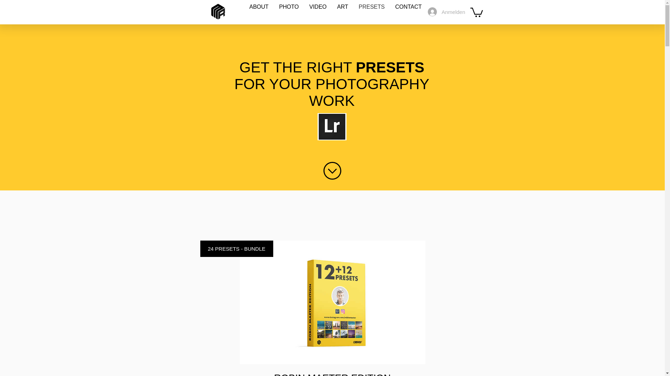 The image size is (670, 376). I want to click on CONTACT, so click(408, 12).